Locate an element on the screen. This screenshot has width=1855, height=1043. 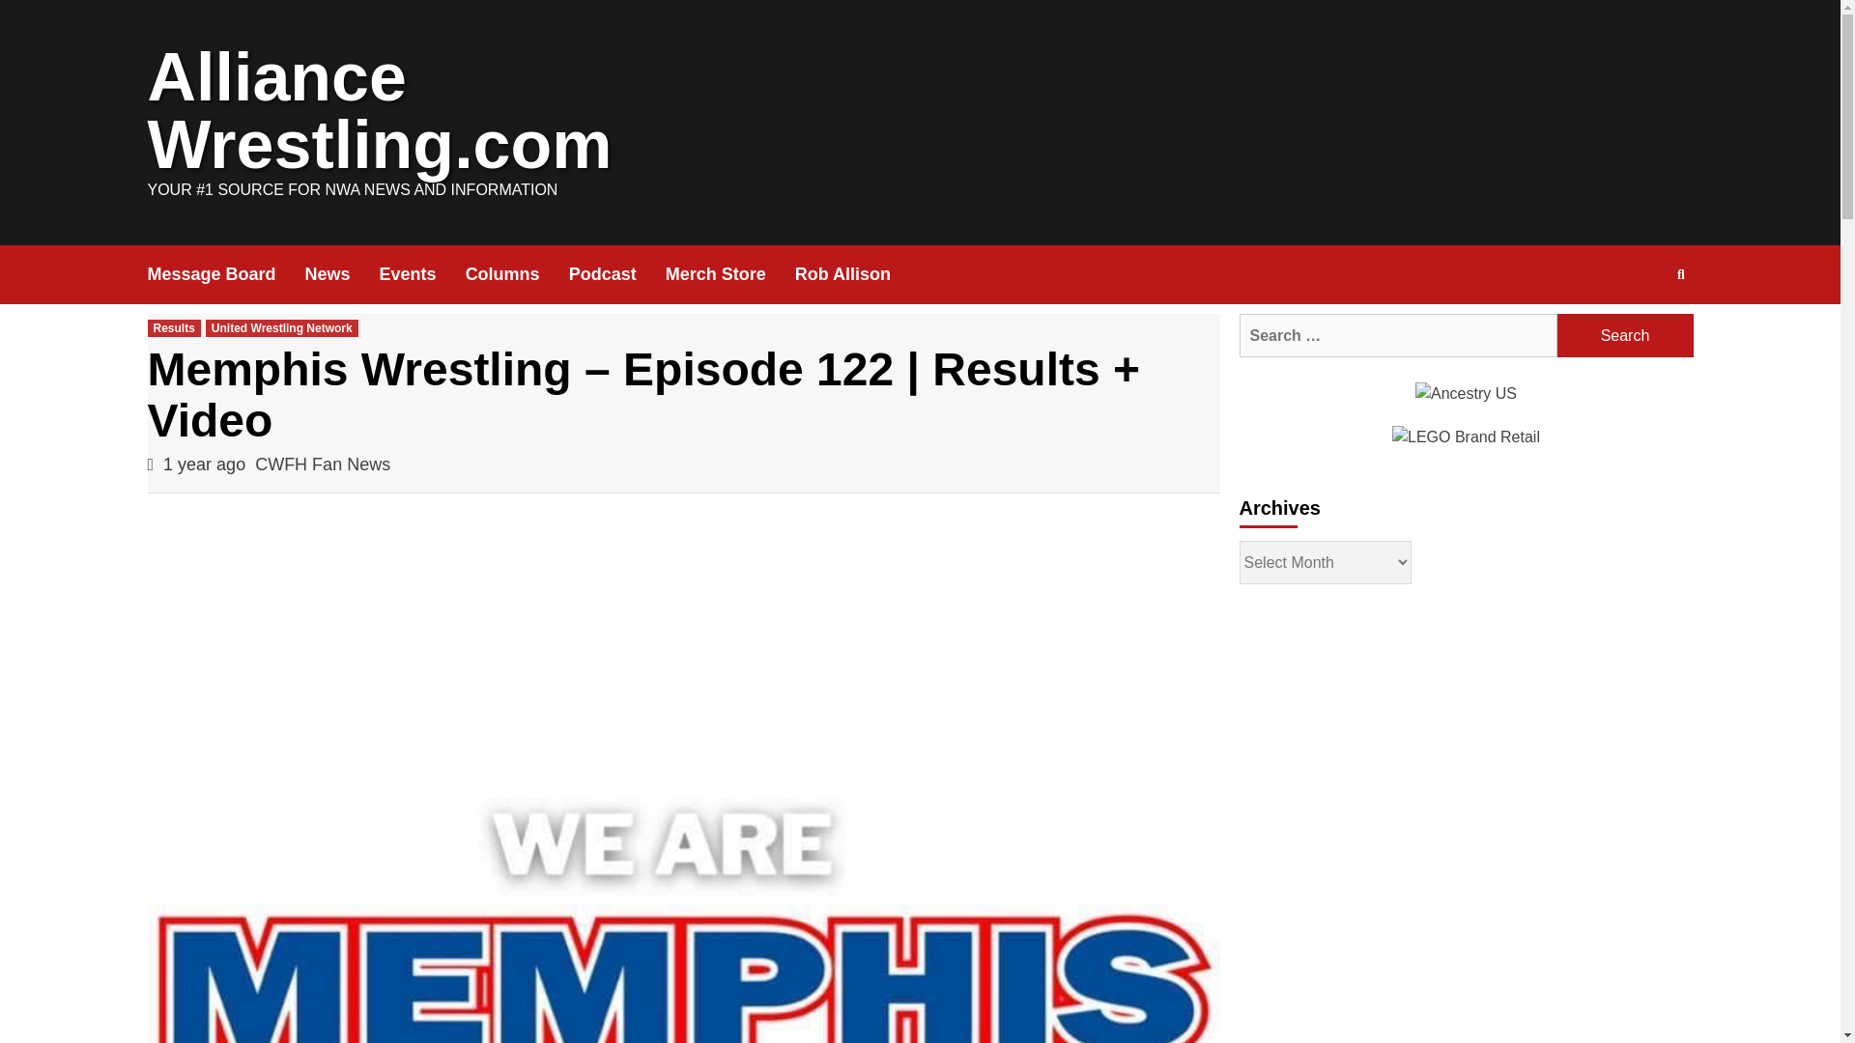
Merch Store is located at coordinates (730, 274).